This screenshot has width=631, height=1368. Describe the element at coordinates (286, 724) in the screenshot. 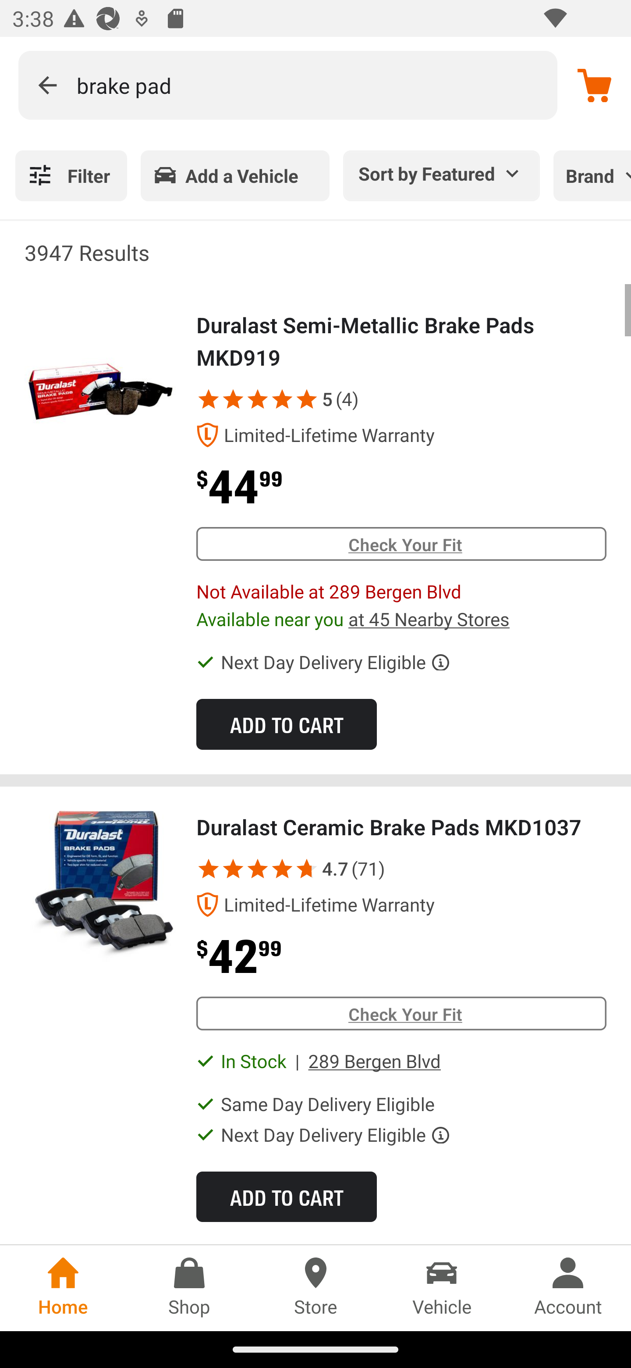

I see `Add to cart ADD TO CART` at that location.